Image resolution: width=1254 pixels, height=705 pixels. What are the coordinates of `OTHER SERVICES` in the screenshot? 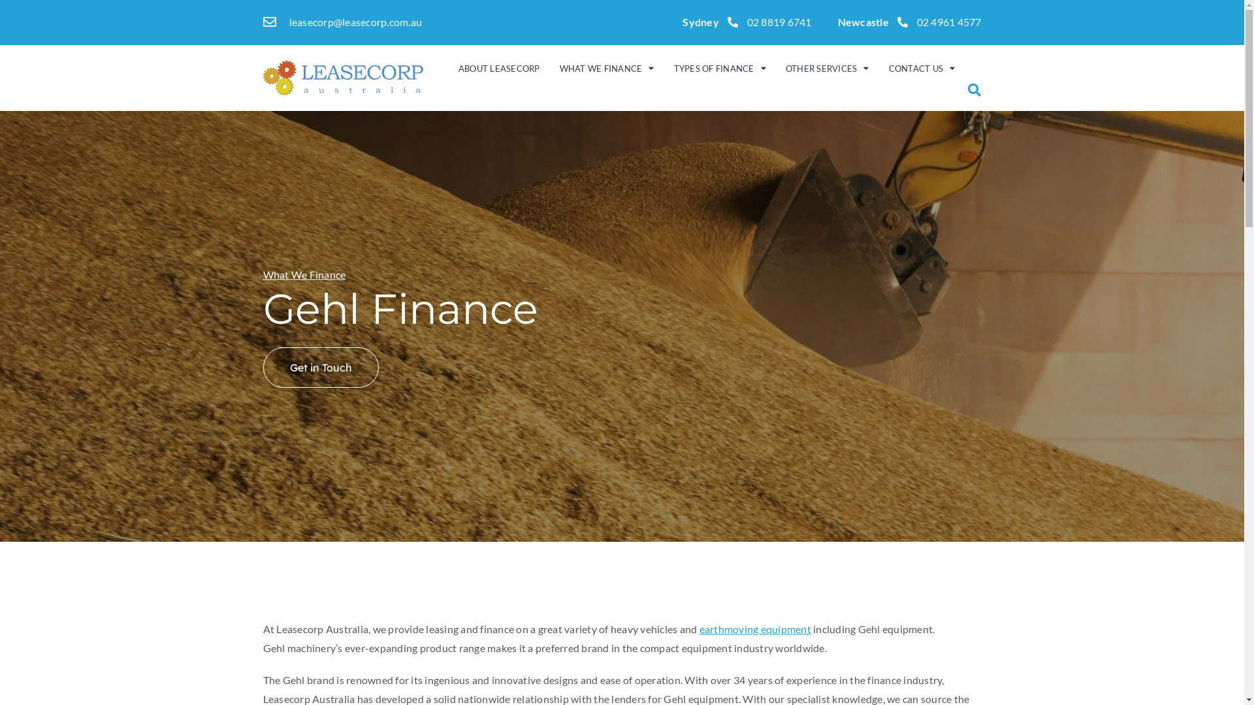 It's located at (828, 69).